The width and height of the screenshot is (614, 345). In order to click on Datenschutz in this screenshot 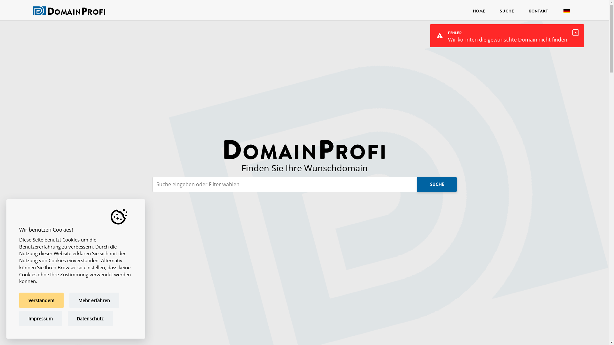, I will do `click(91, 318)`.